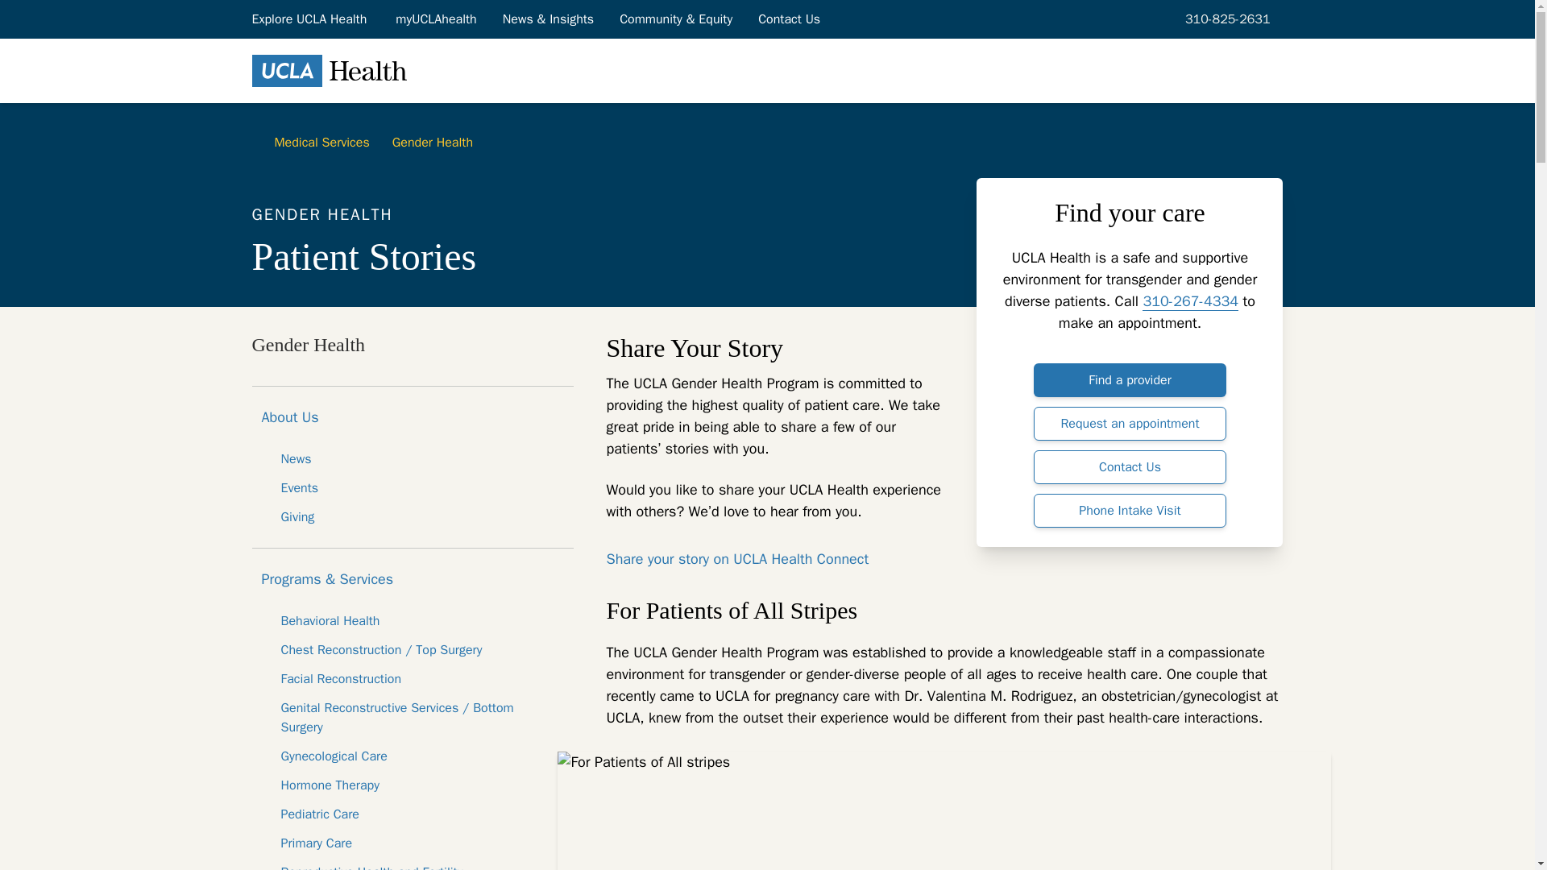 This screenshot has height=870, width=1547. What do you see at coordinates (309, 19) in the screenshot?
I see `Explore UCLA Health` at bounding box center [309, 19].